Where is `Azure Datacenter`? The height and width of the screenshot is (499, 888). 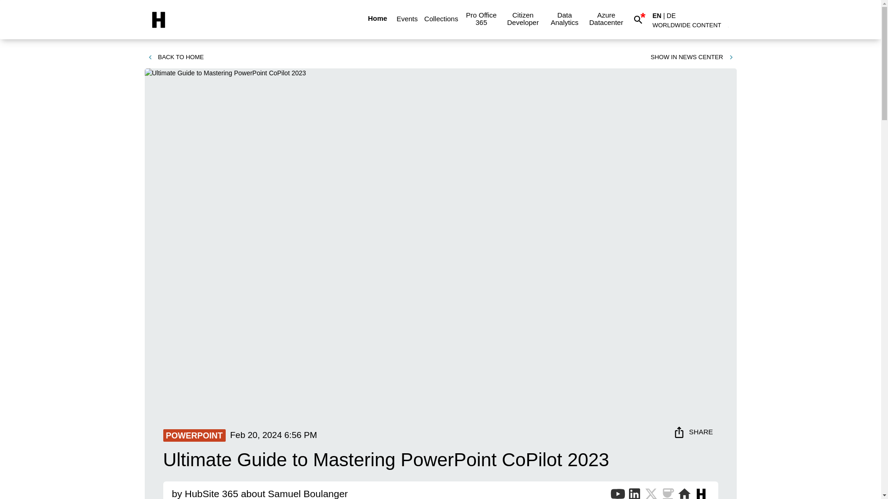 Azure Datacenter is located at coordinates (606, 18).